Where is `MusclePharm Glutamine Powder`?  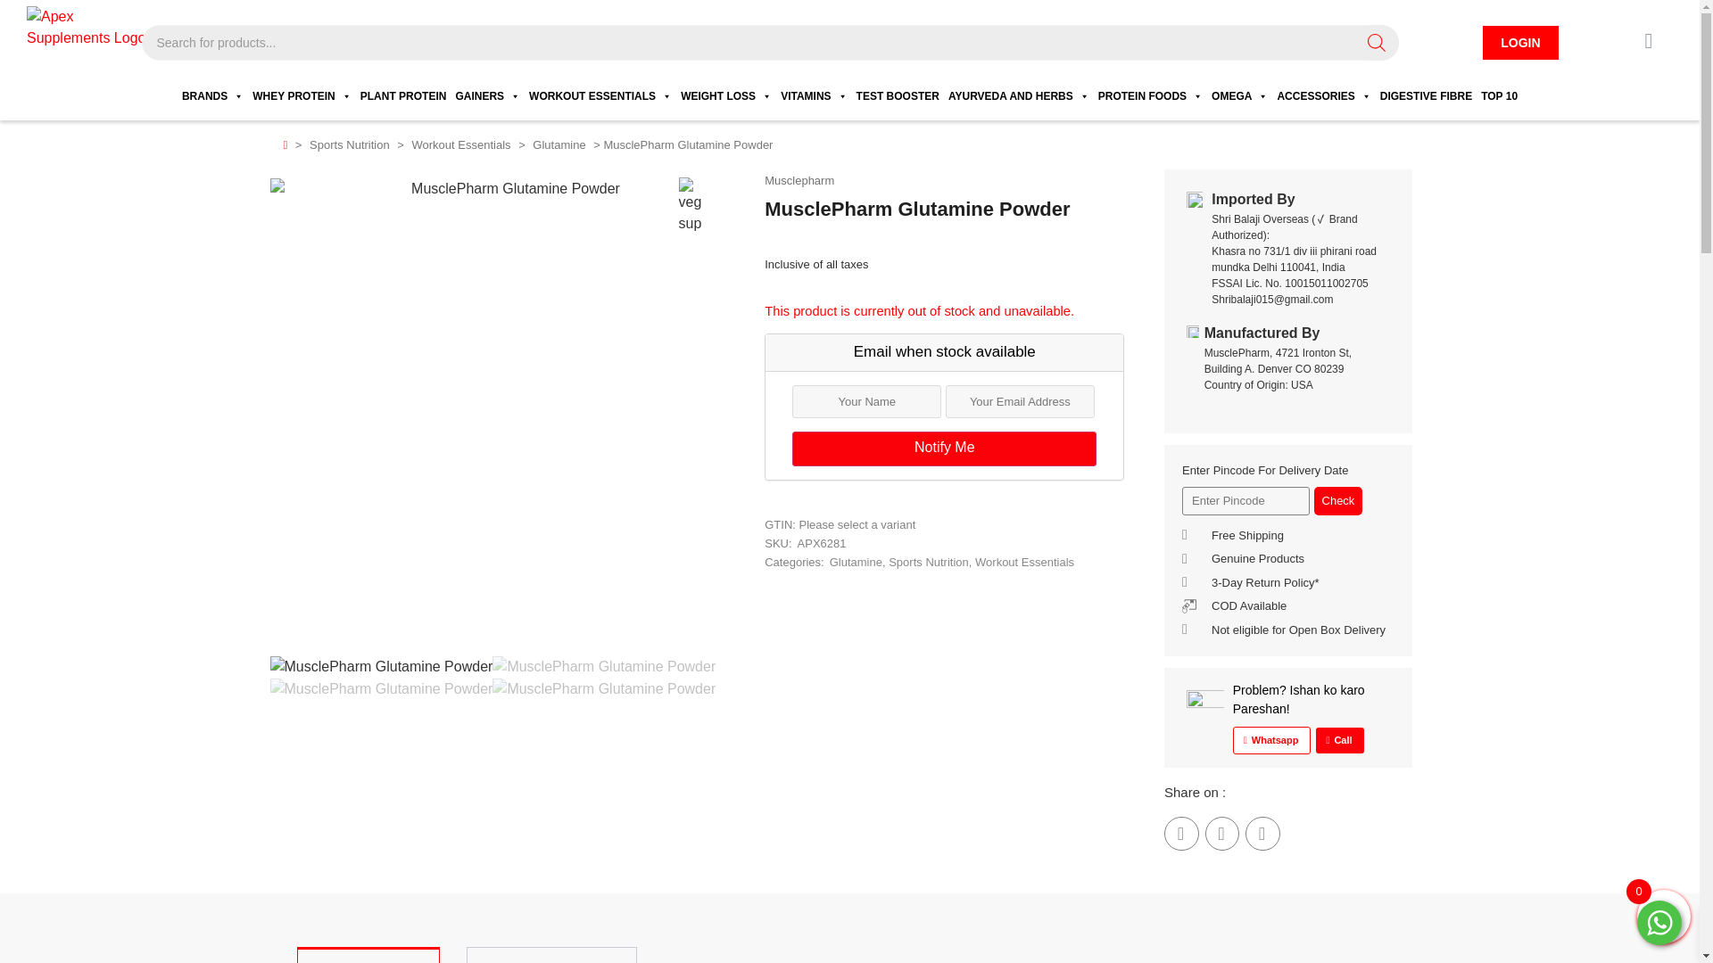
MusclePharm Glutamine Powder is located at coordinates (604, 667).